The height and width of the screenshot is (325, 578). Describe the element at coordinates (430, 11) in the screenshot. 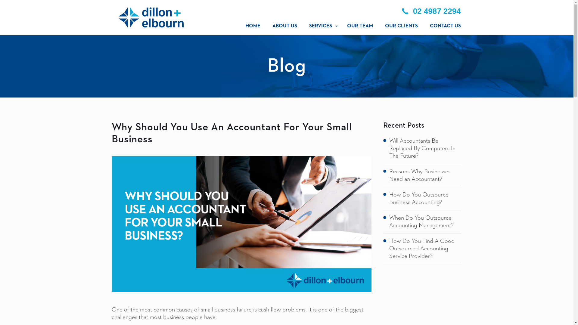

I see `02 4987 2294` at that location.